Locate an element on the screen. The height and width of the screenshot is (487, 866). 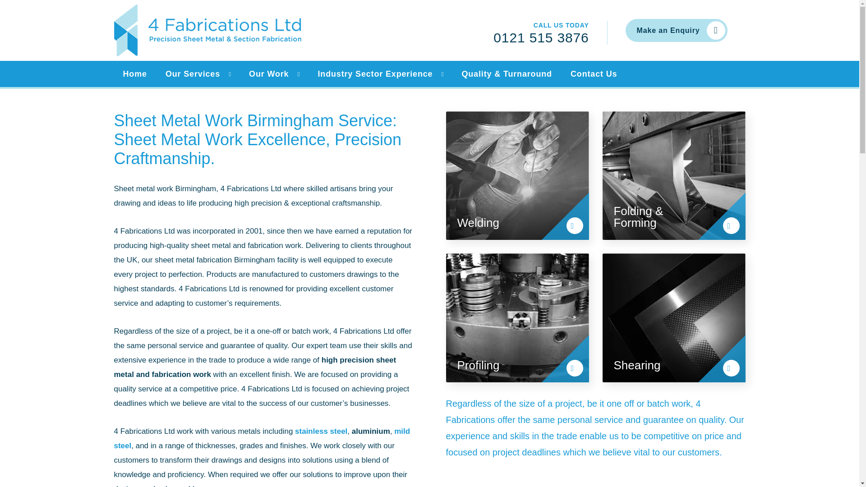
Our Work is located at coordinates (267, 74).